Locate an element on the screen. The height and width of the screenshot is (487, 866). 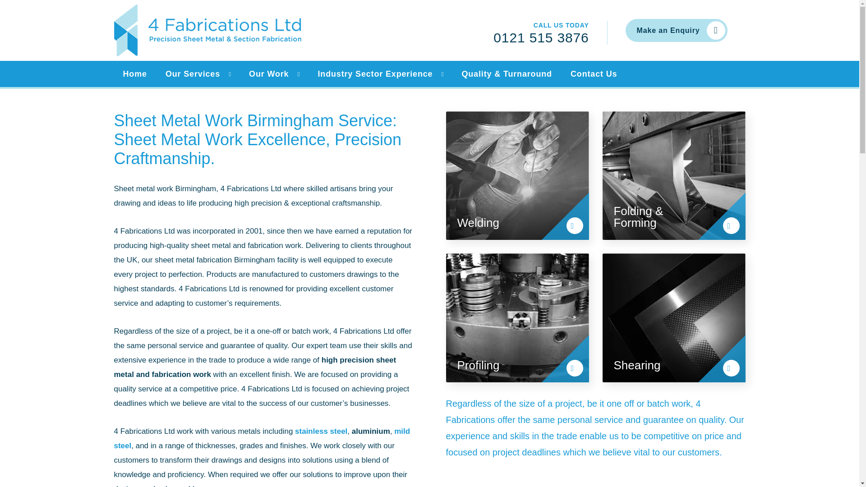
Our Work is located at coordinates (267, 74).